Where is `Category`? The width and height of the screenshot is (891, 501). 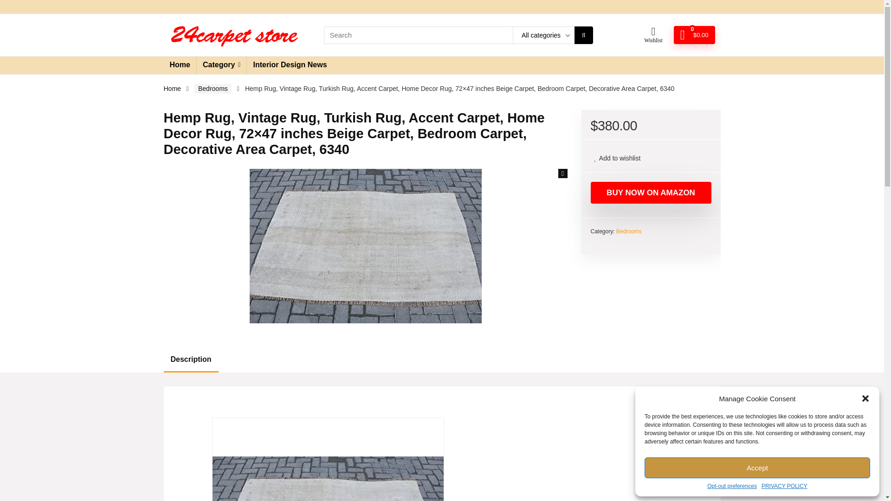
Category is located at coordinates (222, 65).